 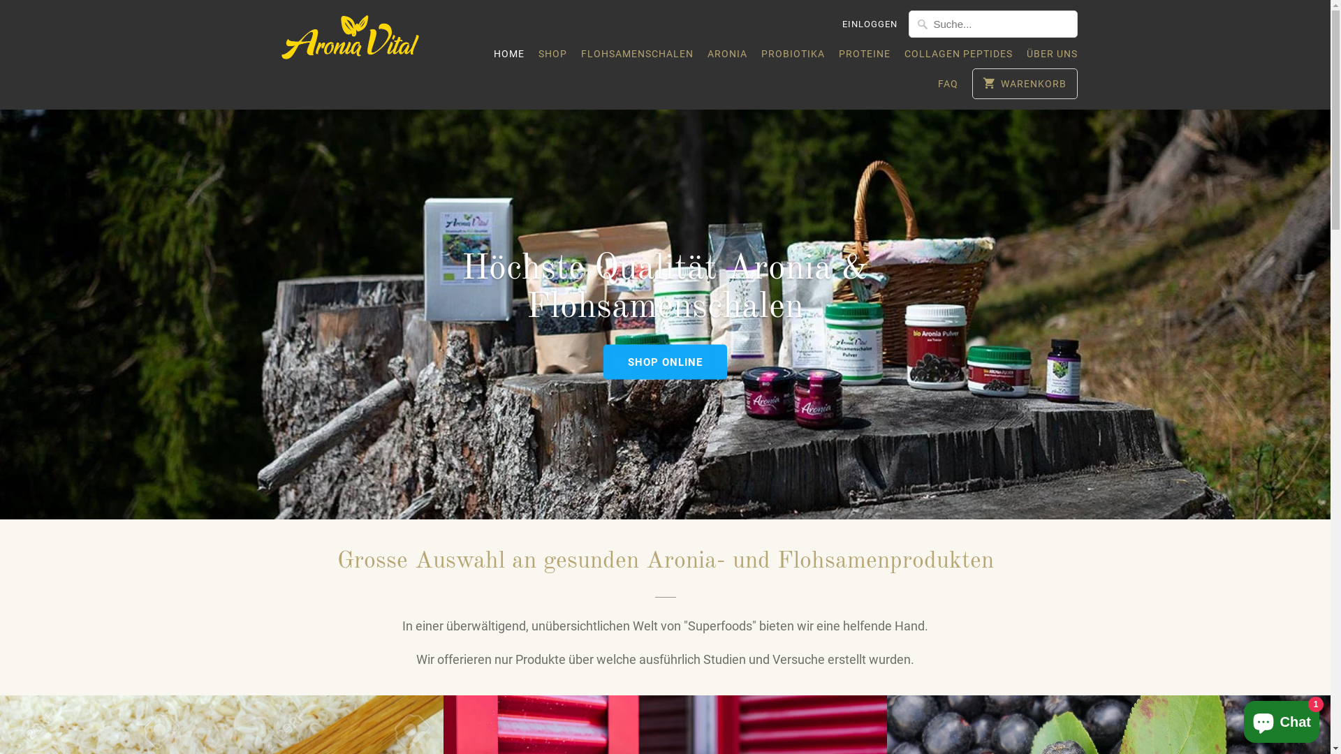 I want to click on EINLOGGEN, so click(x=870, y=24).